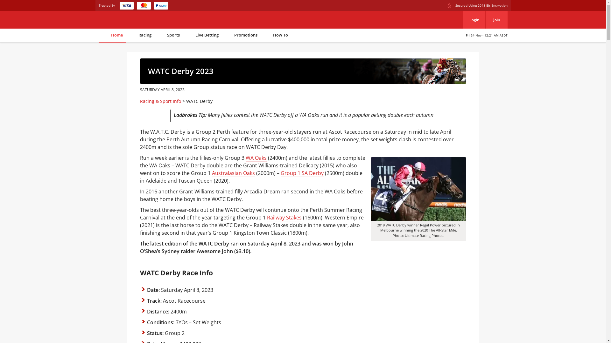 The height and width of the screenshot is (343, 611). Describe the element at coordinates (496, 20) in the screenshot. I see `Join` at that location.